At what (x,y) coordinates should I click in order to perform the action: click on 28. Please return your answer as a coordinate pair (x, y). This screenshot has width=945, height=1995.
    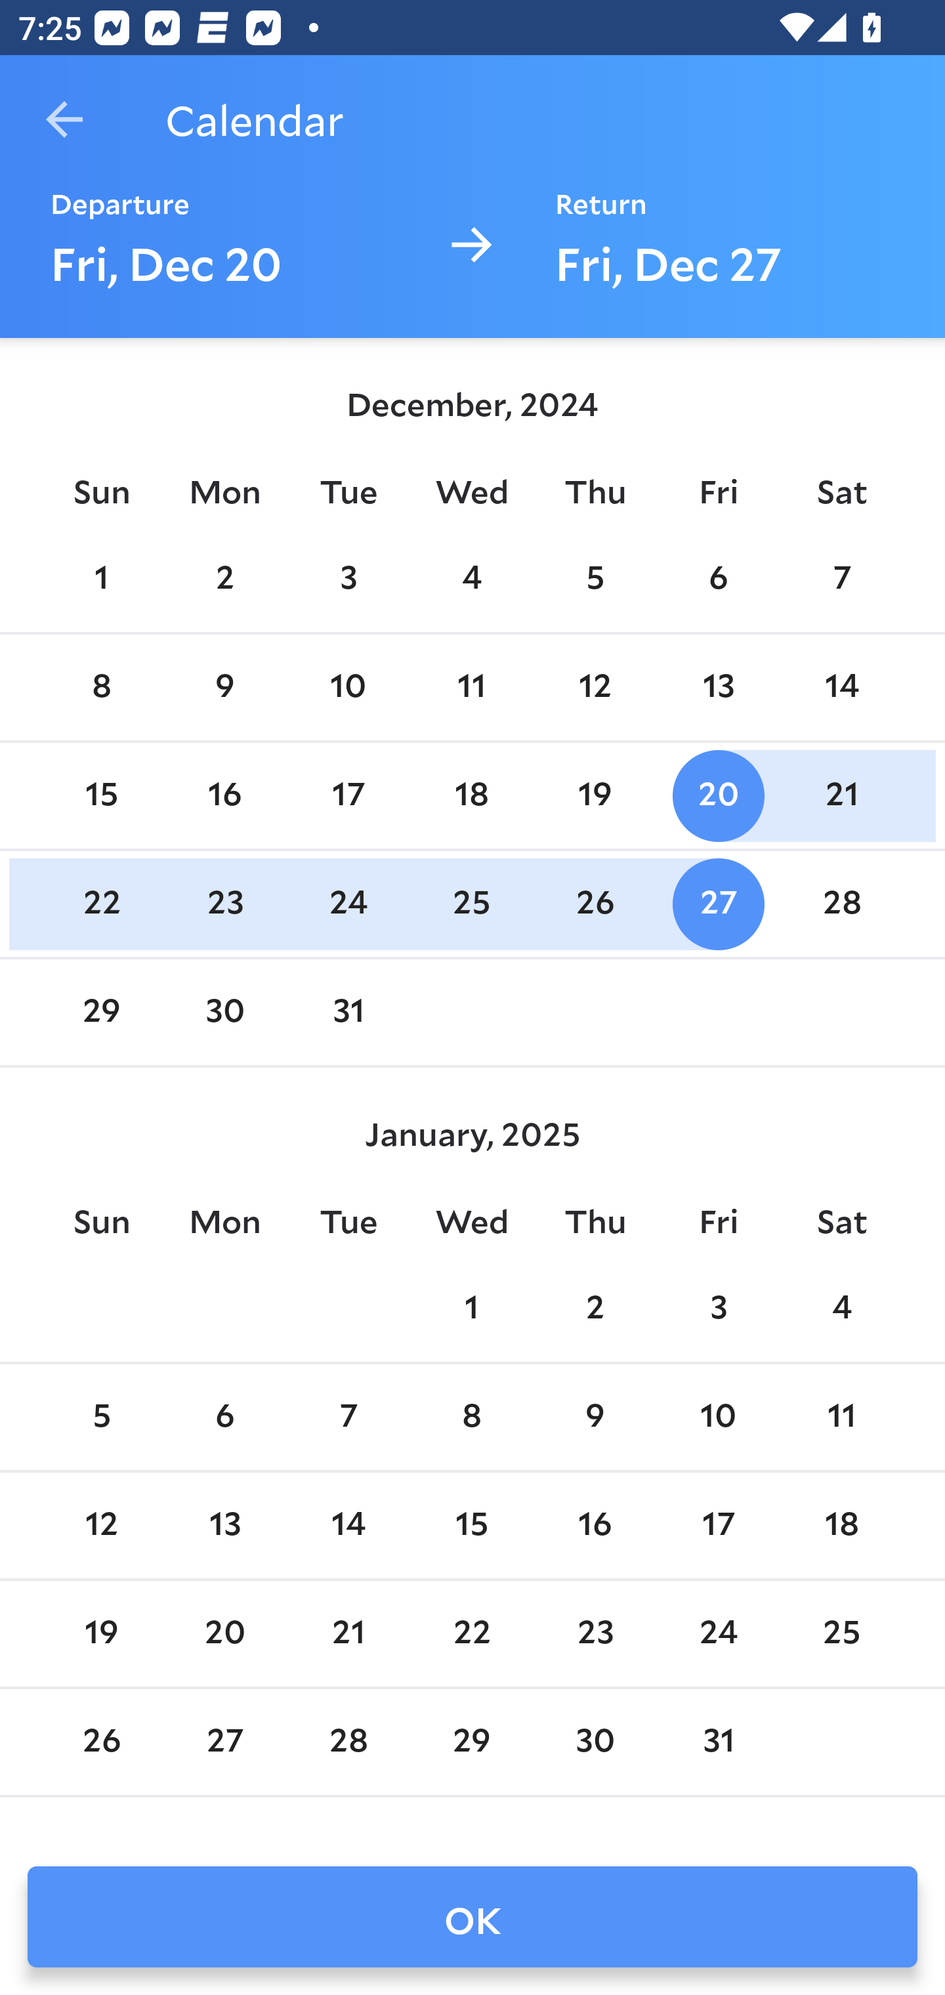
    Looking at the image, I should click on (841, 904).